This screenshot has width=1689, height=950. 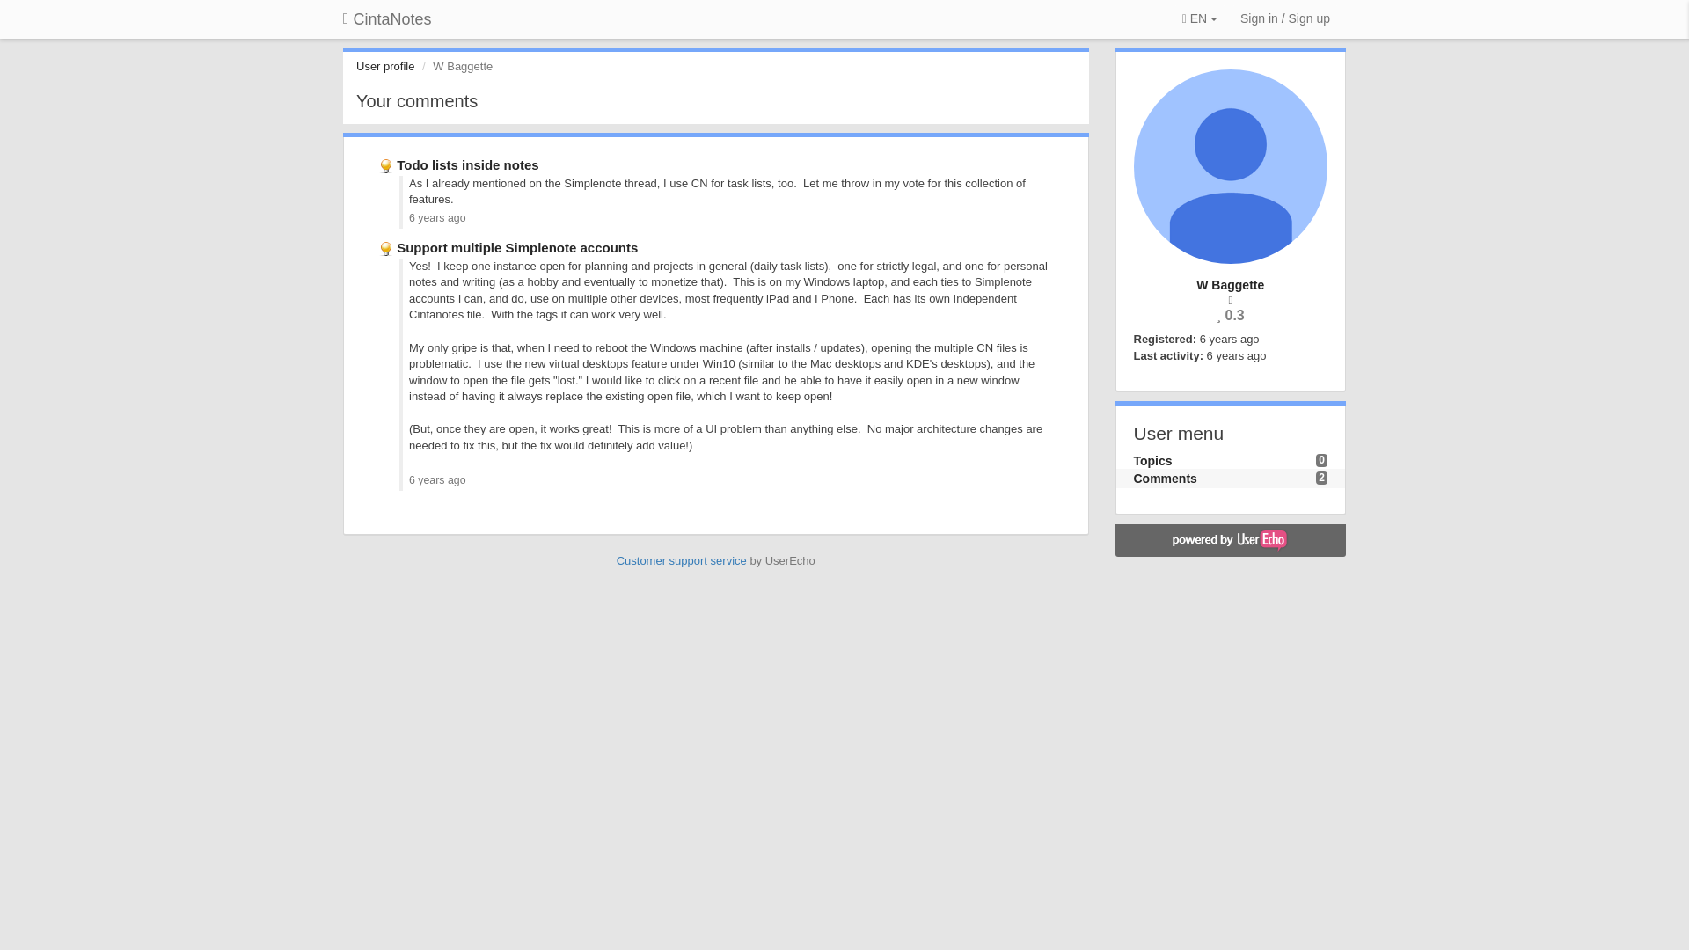 I want to click on Ideas, so click(x=387, y=164).